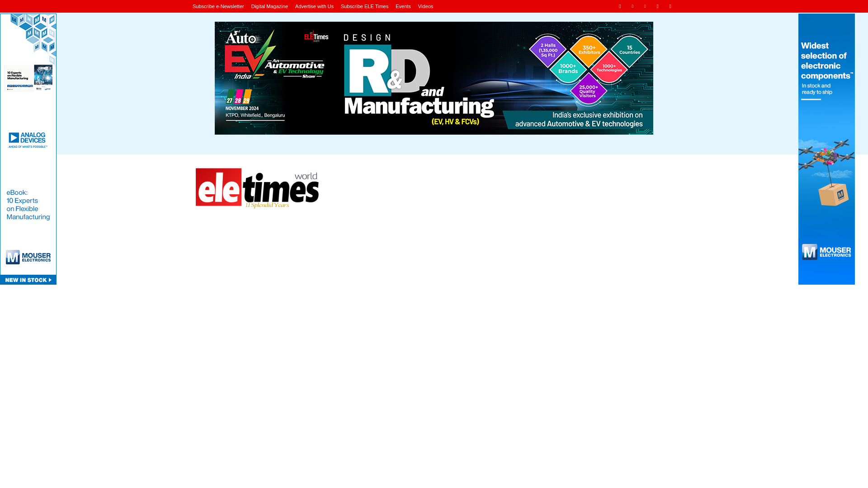 Image resolution: width=868 pixels, height=488 pixels. I want to click on Pinterest, so click(645, 6).